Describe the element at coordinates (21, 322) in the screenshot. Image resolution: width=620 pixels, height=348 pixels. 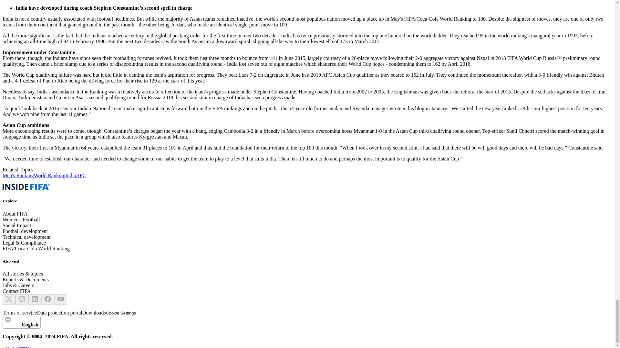
I see `About FIFA` at that location.